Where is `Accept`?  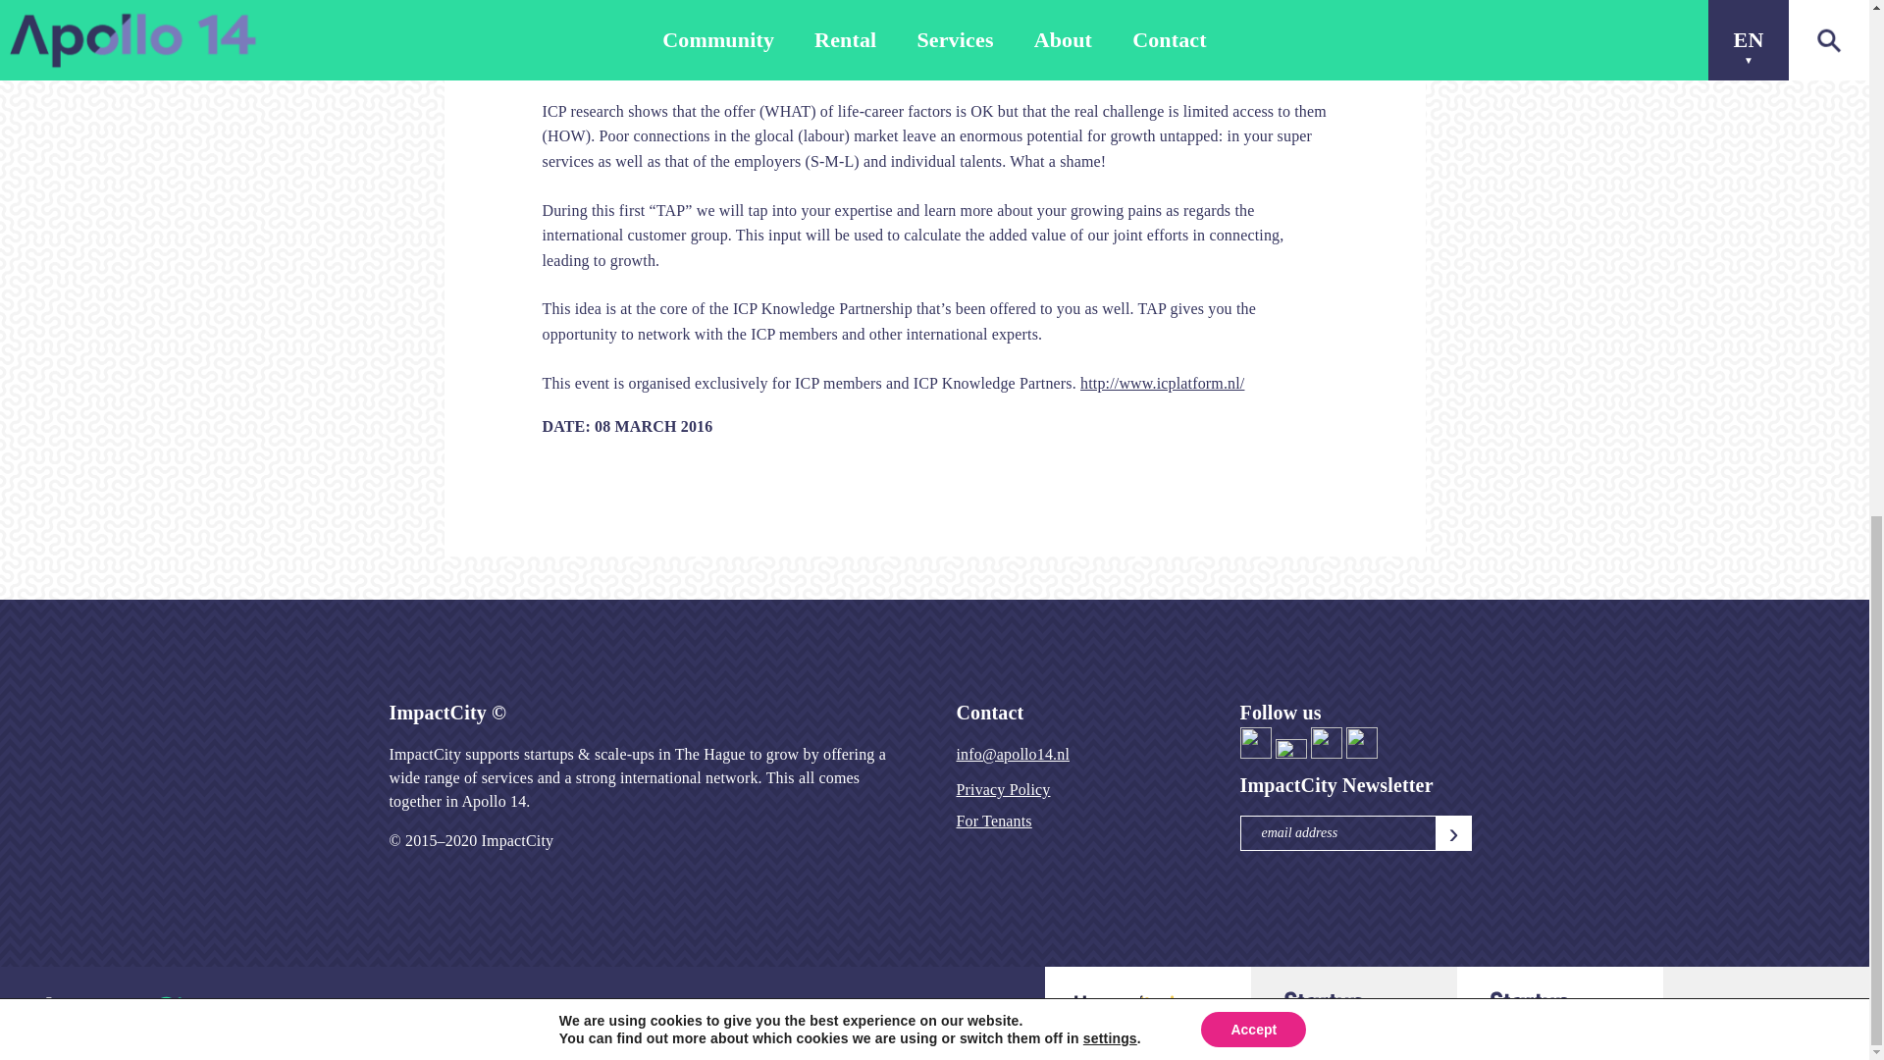 Accept is located at coordinates (1253, 24).